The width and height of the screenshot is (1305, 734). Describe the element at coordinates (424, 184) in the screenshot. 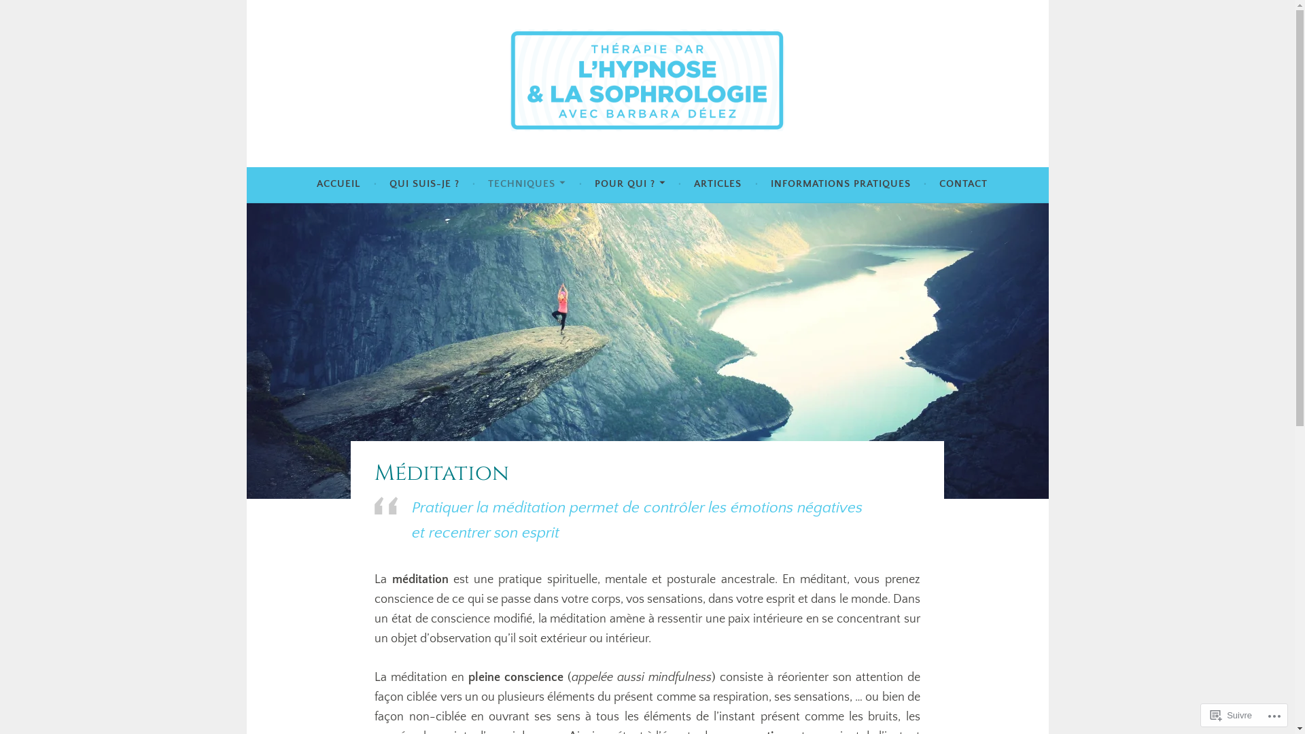

I see `QUI SUIS-JE ?` at that location.